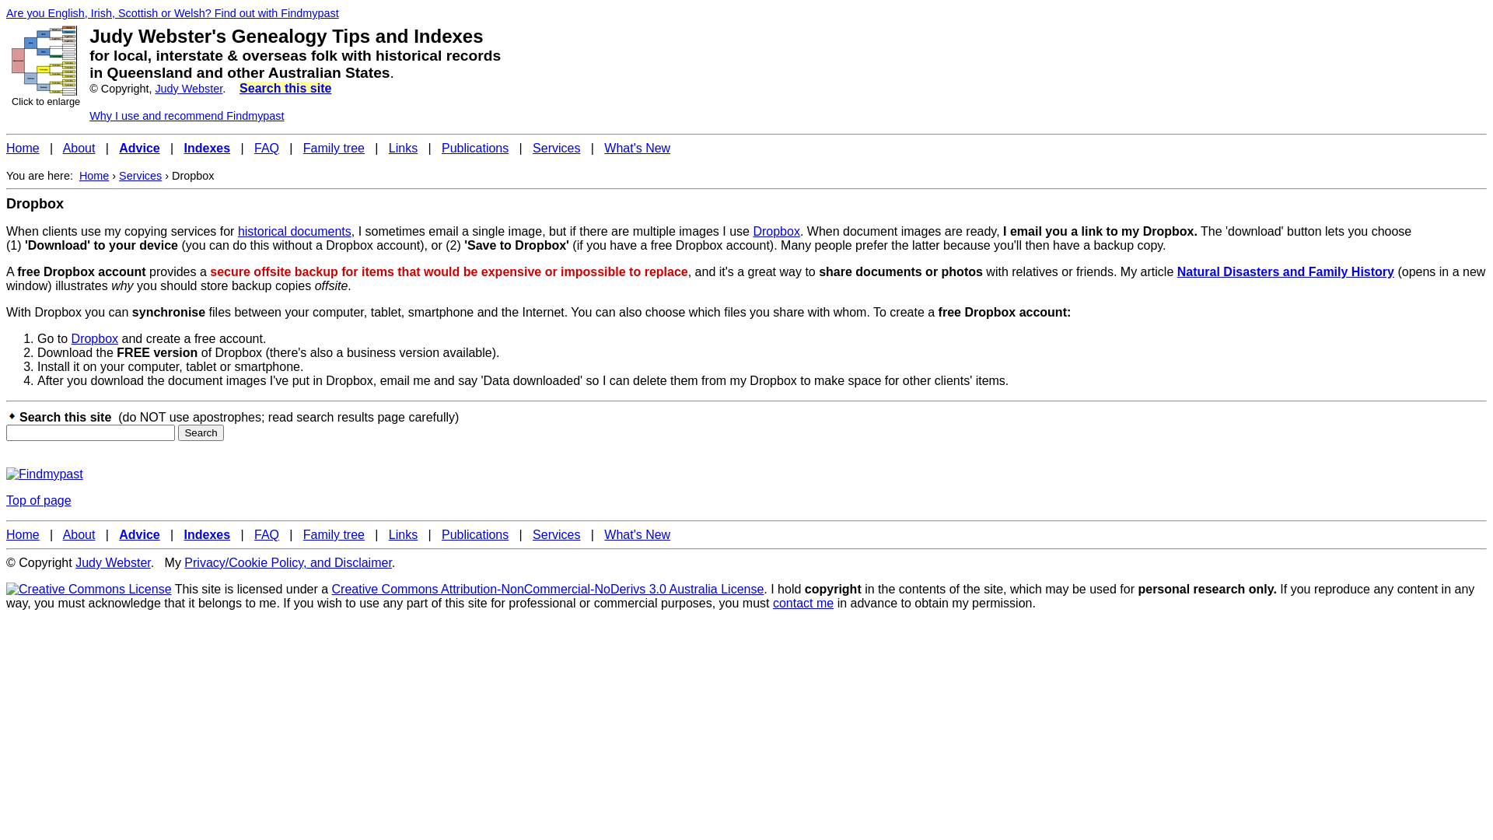  I want to click on Services, so click(140, 176).